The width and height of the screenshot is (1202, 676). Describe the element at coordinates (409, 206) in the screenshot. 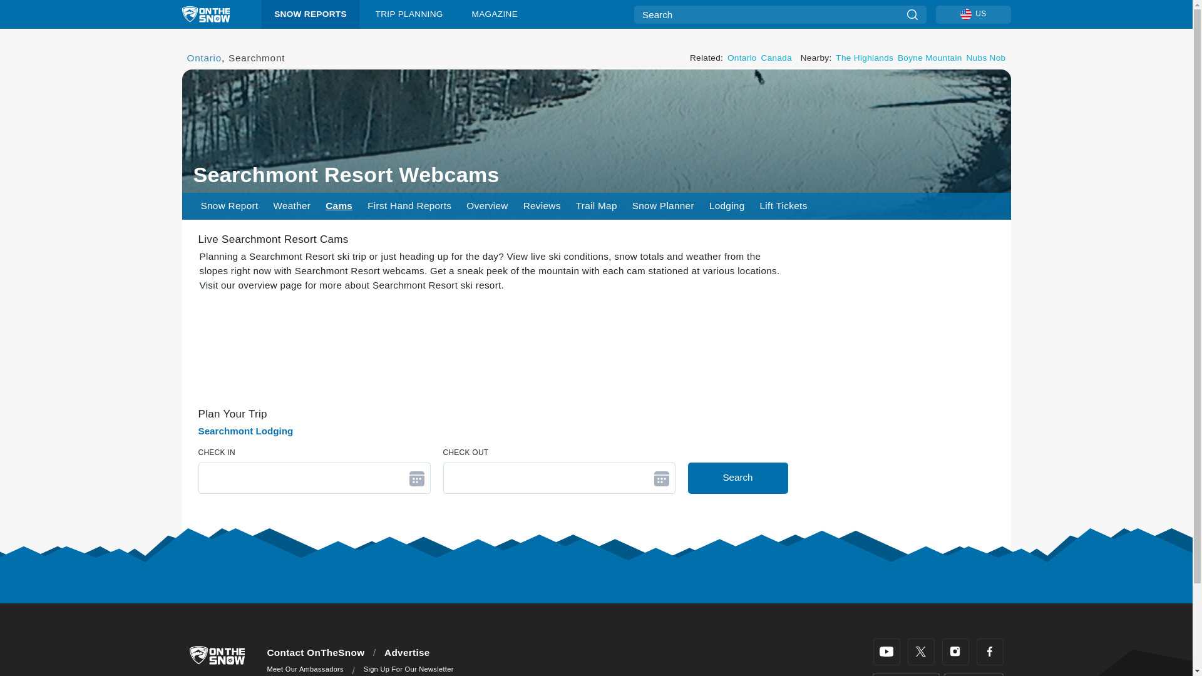

I see `First Hand Reports` at that location.